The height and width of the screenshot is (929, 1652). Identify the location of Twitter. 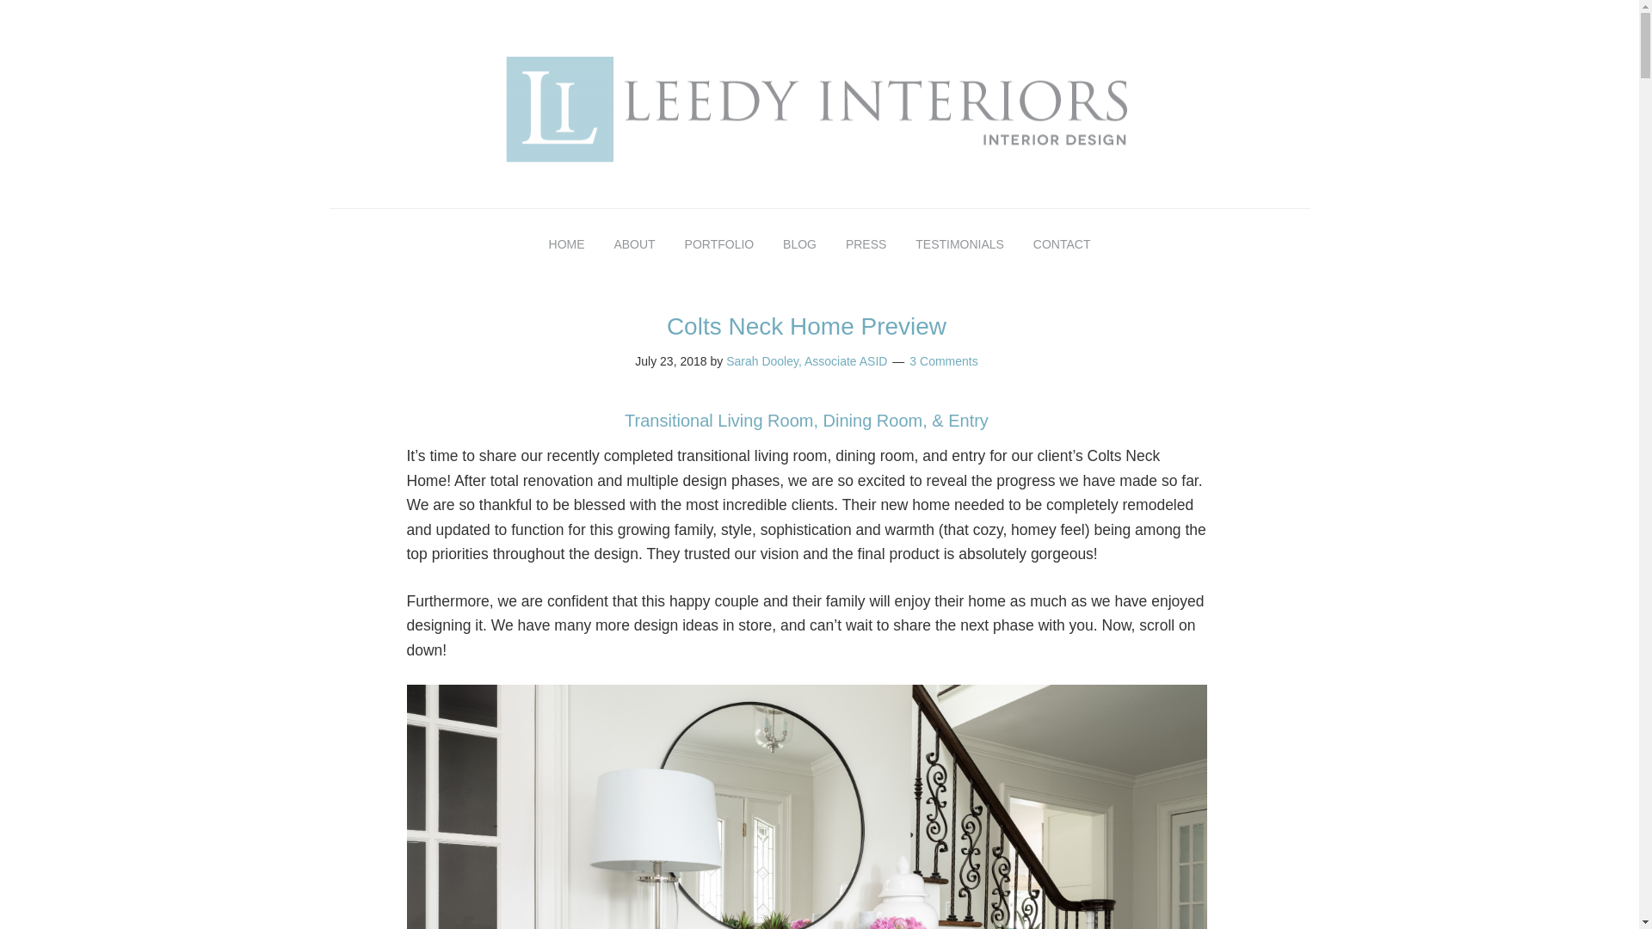
(1294, 29).